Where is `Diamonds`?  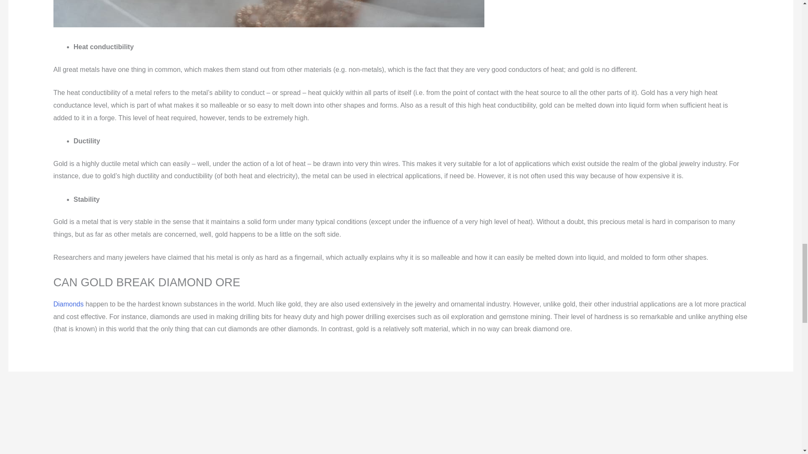 Diamonds is located at coordinates (69, 304).